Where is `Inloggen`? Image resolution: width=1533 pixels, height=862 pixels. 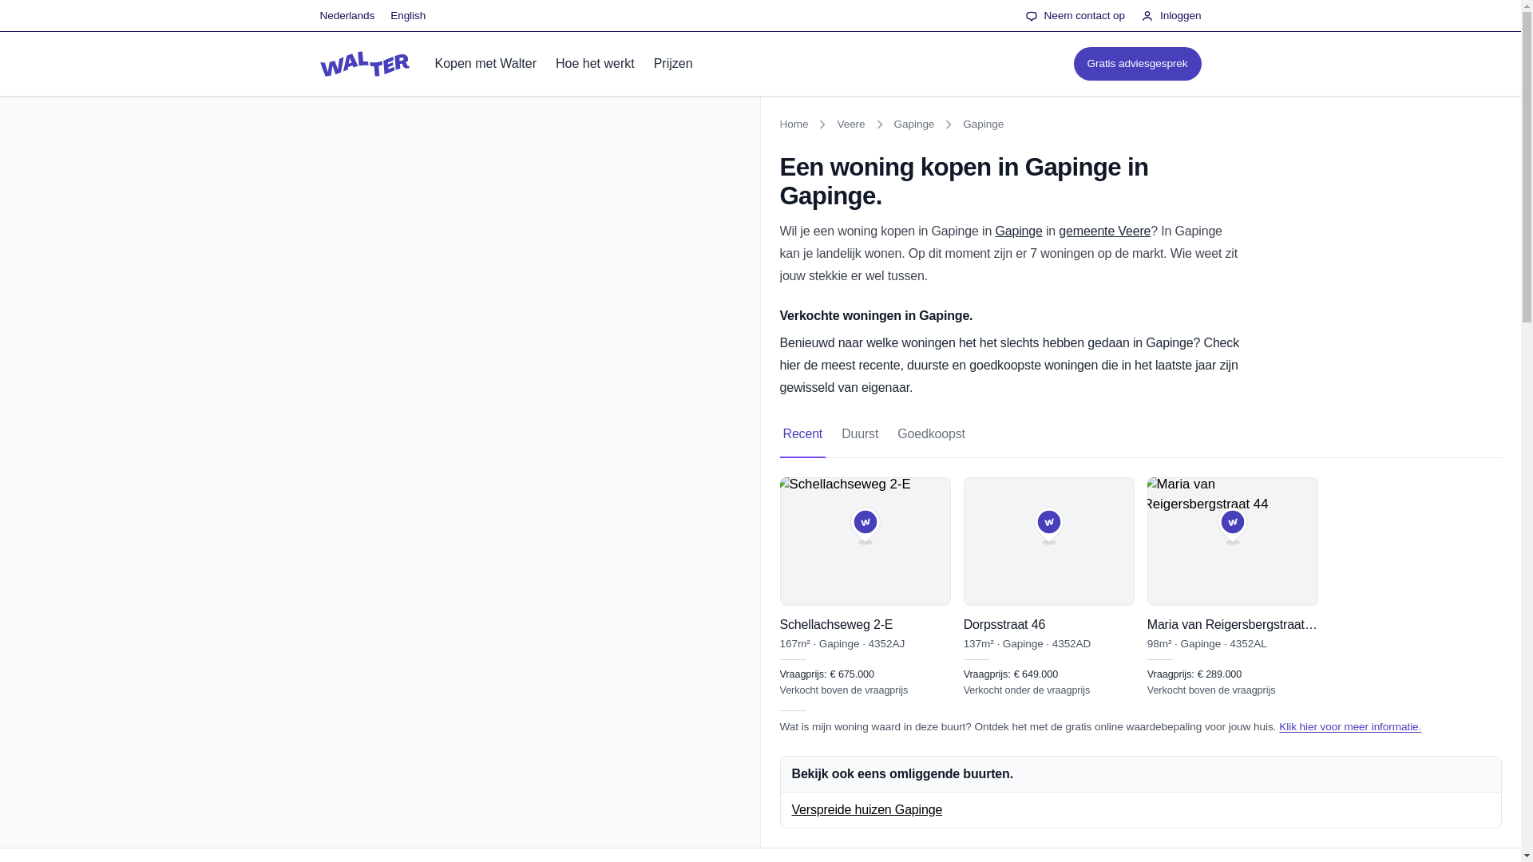 Inloggen is located at coordinates (1137, 64).